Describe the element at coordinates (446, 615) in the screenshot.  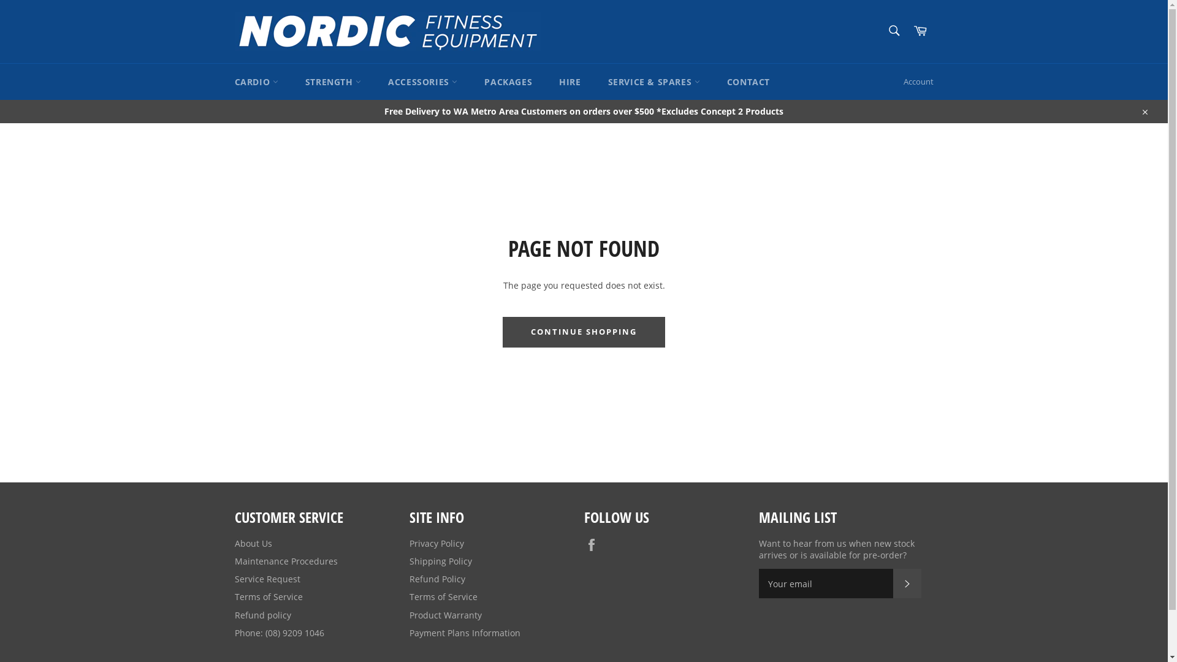
I see `Product Warranty` at that location.